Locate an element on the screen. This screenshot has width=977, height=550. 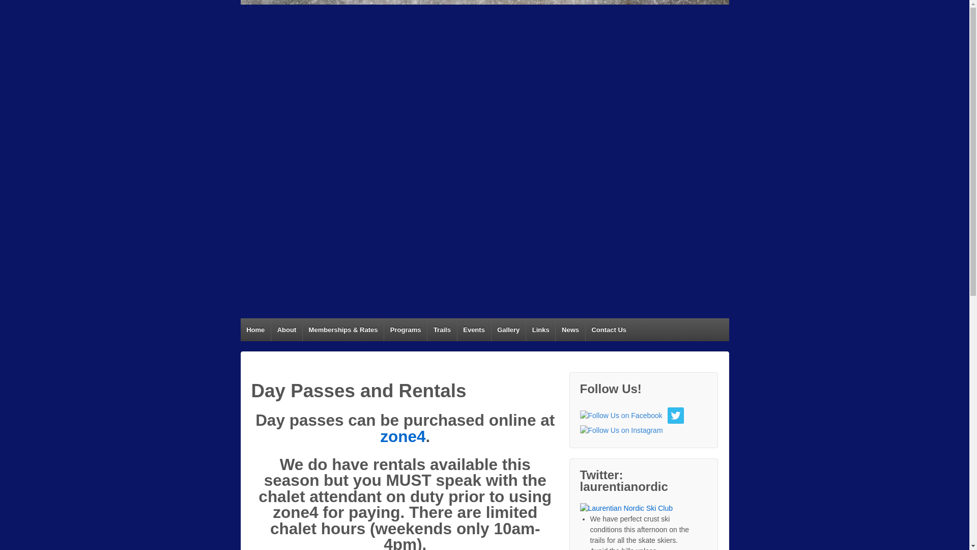
Follow Us on Instagram is located at coordinates (622, 430).